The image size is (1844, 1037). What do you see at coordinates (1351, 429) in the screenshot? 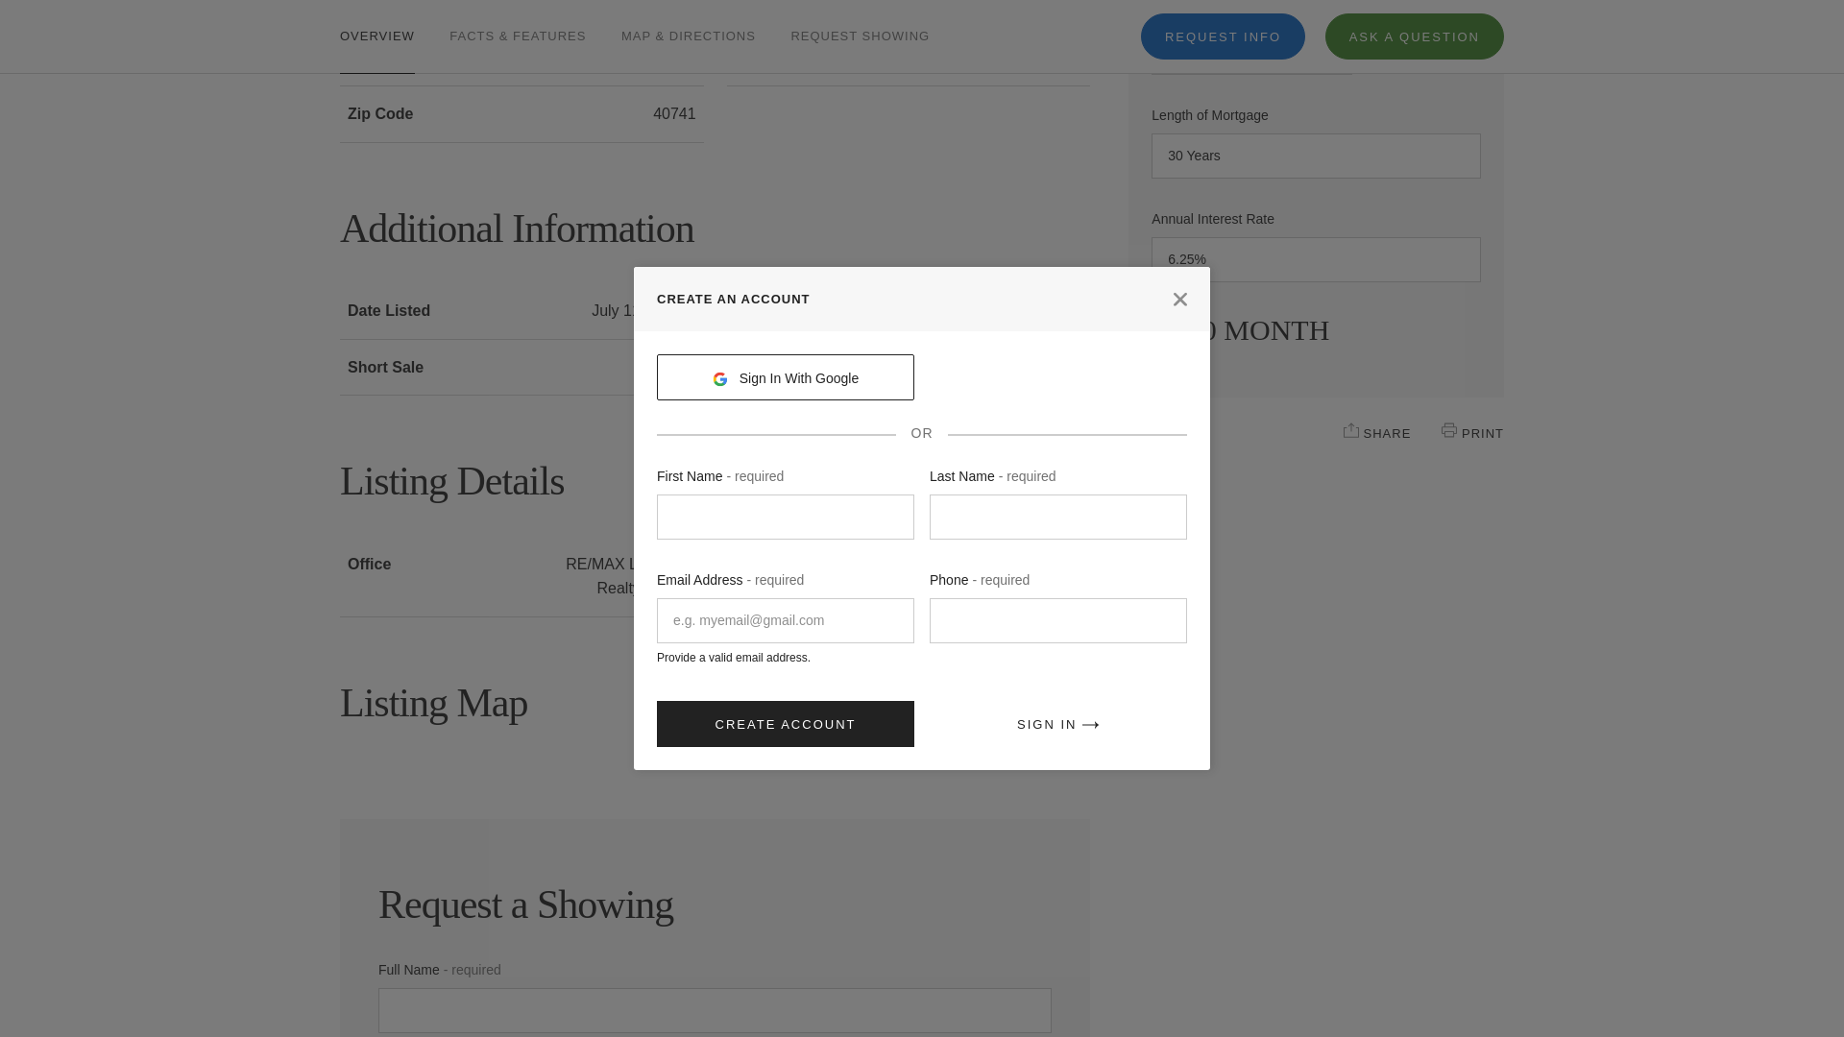
I see `SHARE` at bounding box center [1351, 429].